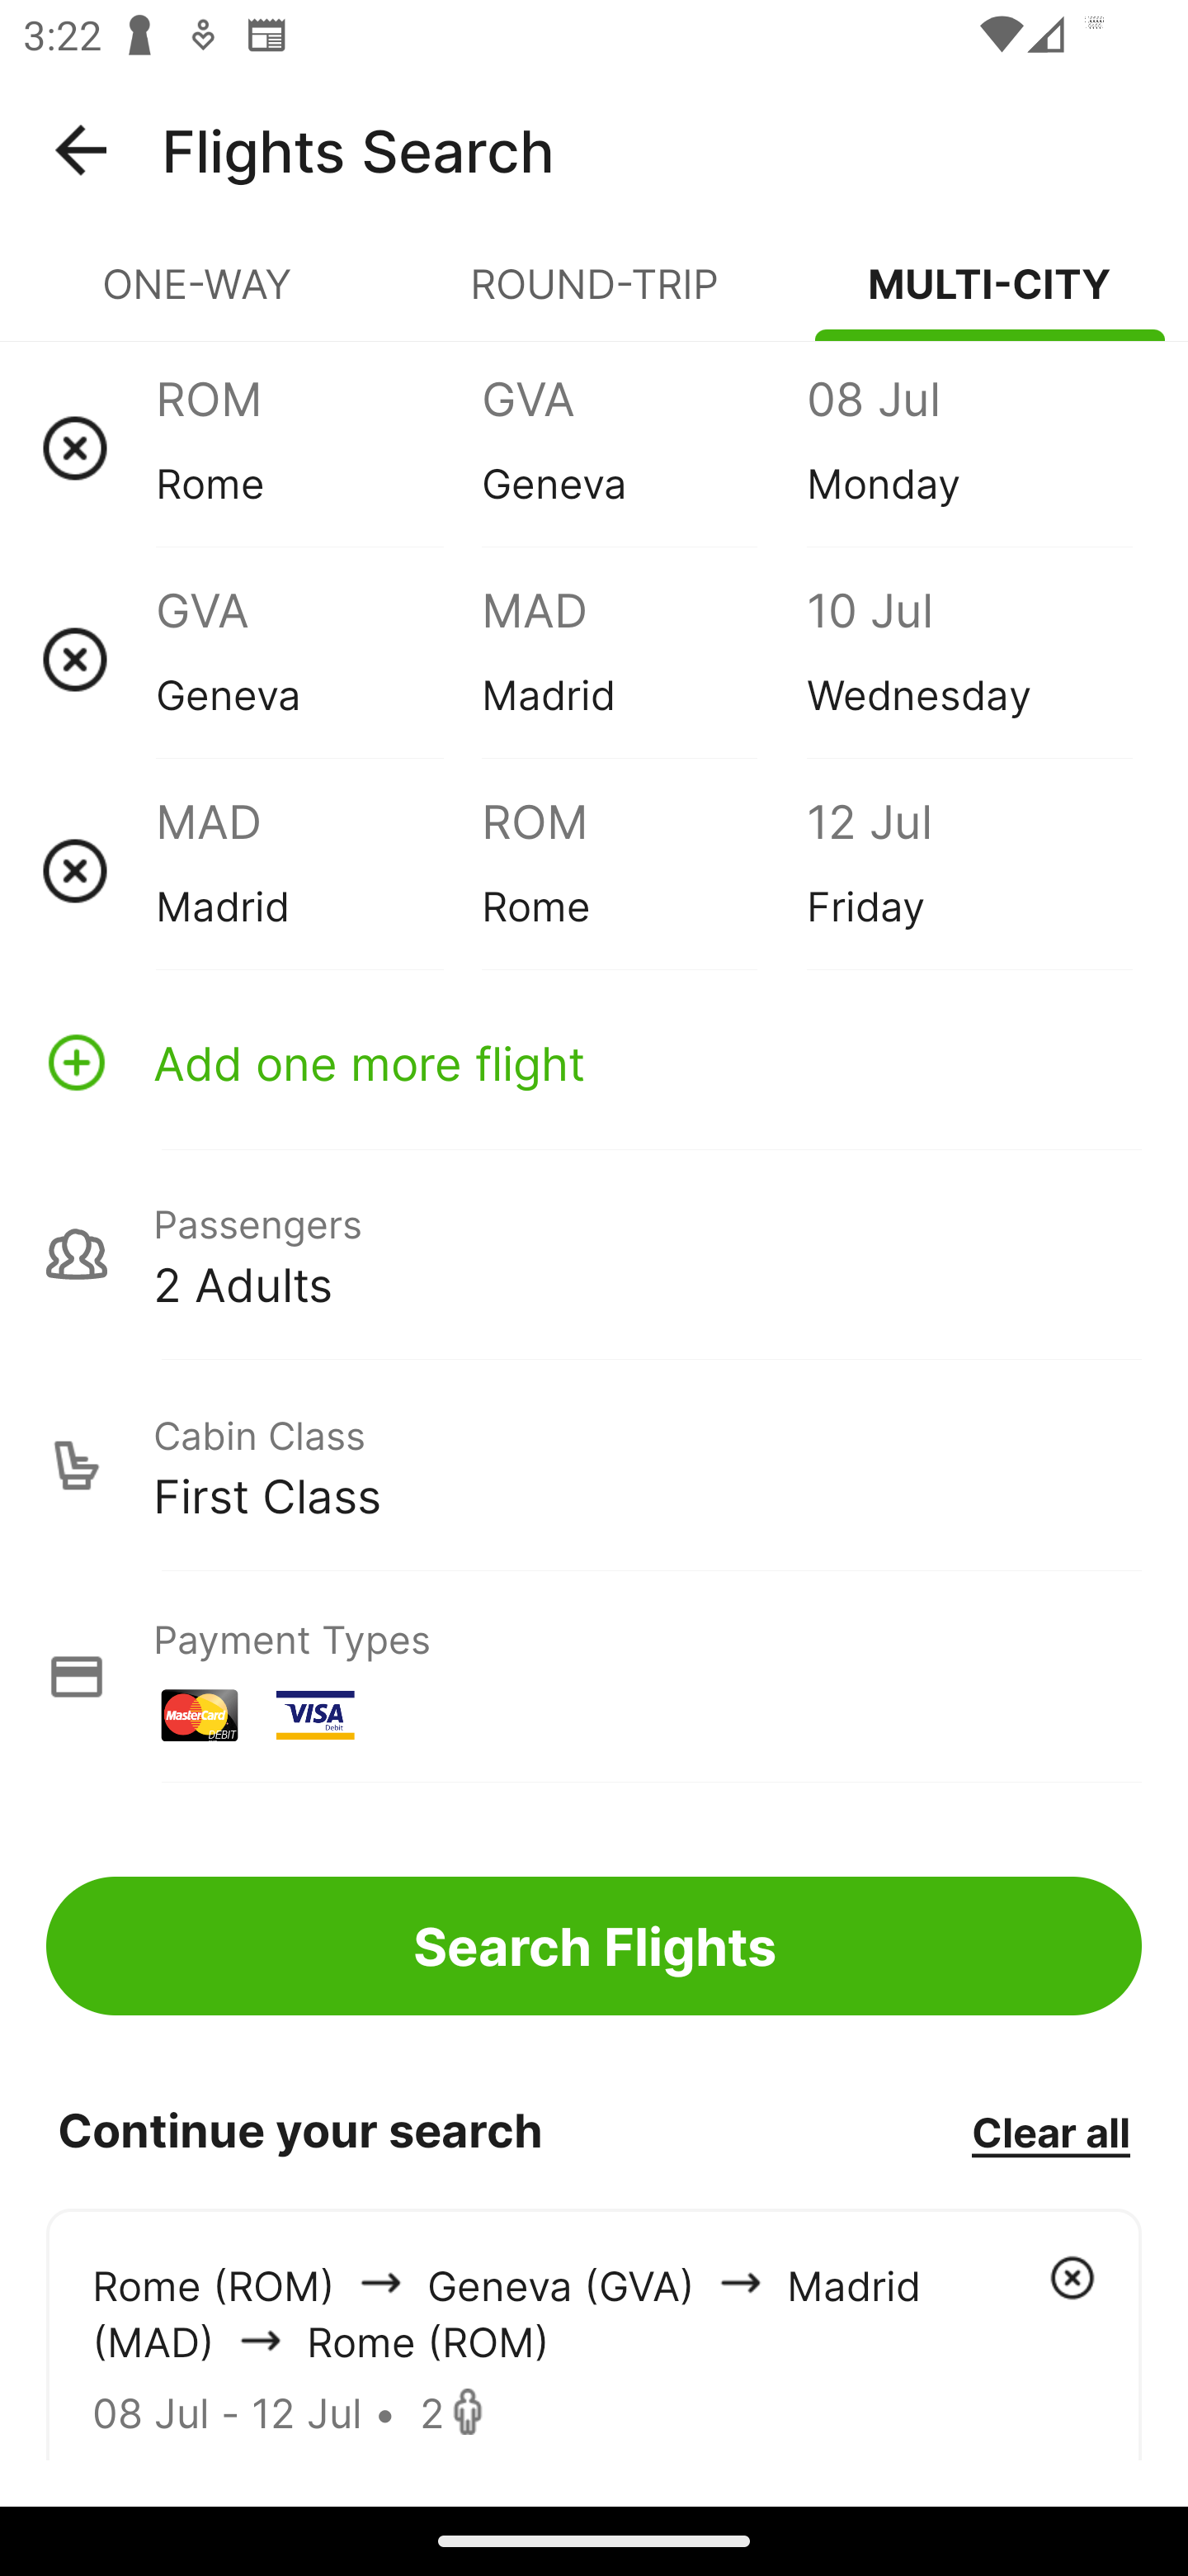  I want to click on 08 Jul Monday, so click(969, 447).